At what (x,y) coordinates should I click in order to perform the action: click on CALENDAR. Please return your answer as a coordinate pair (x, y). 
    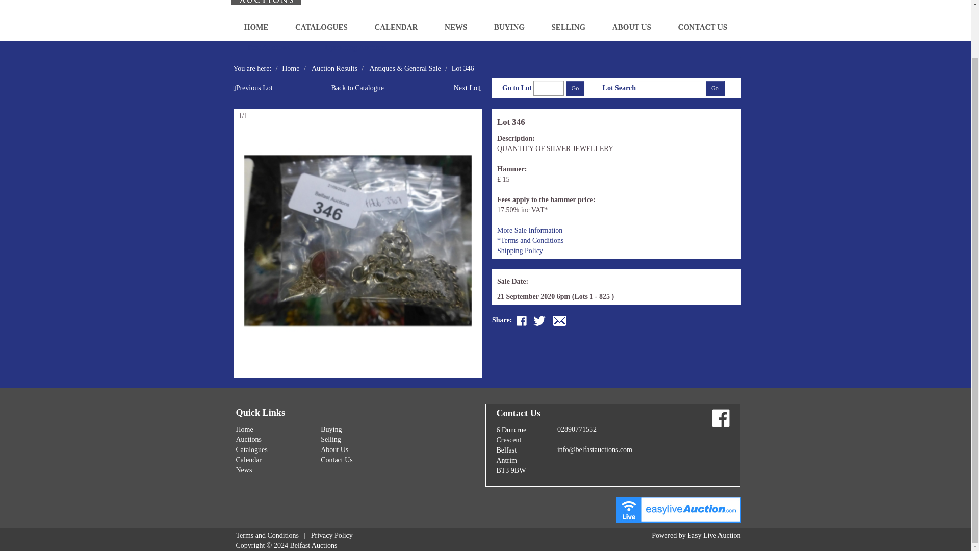
    Looking at the image, I should click on (396, 27).